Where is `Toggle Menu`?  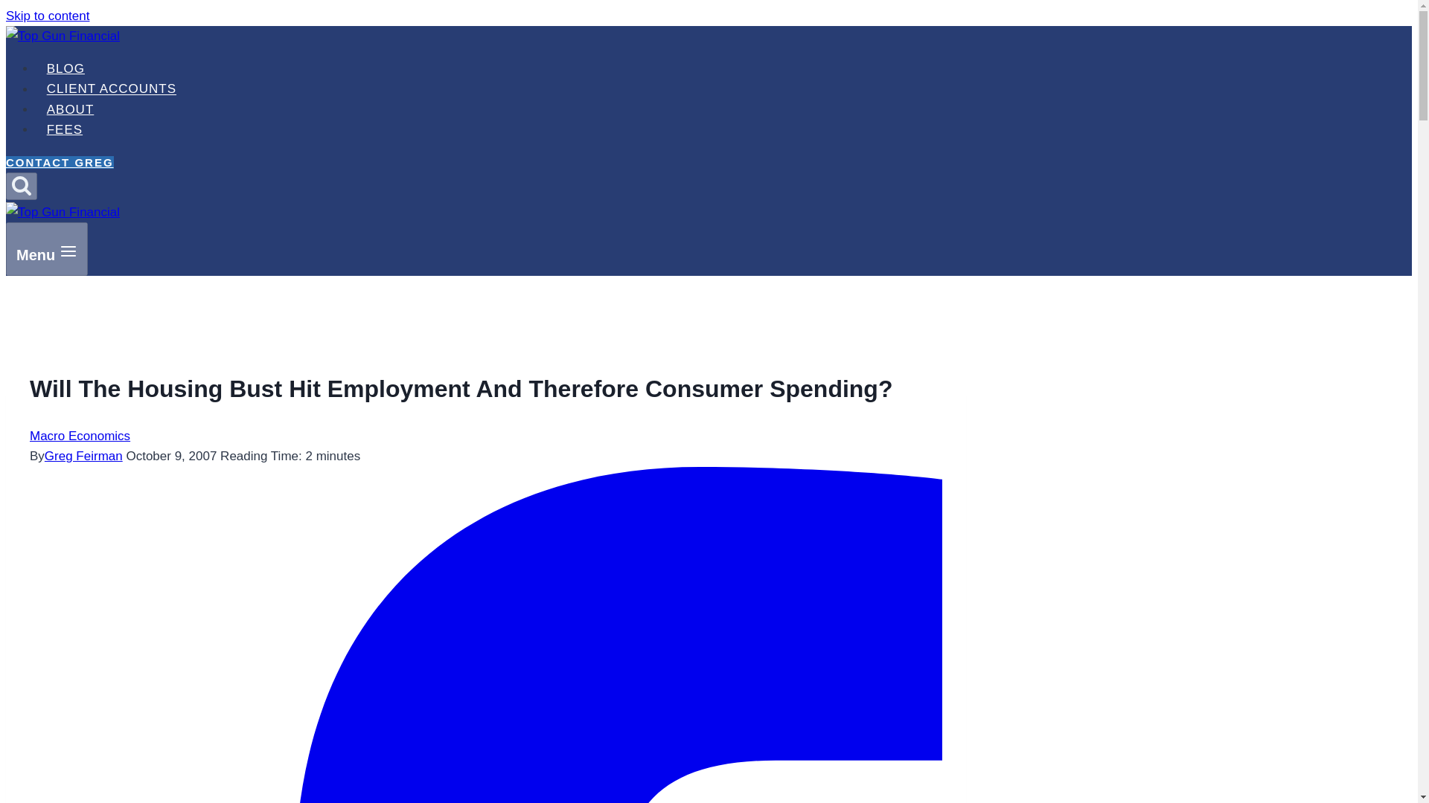
Toggle Menu is located at coordinates (68, 251).